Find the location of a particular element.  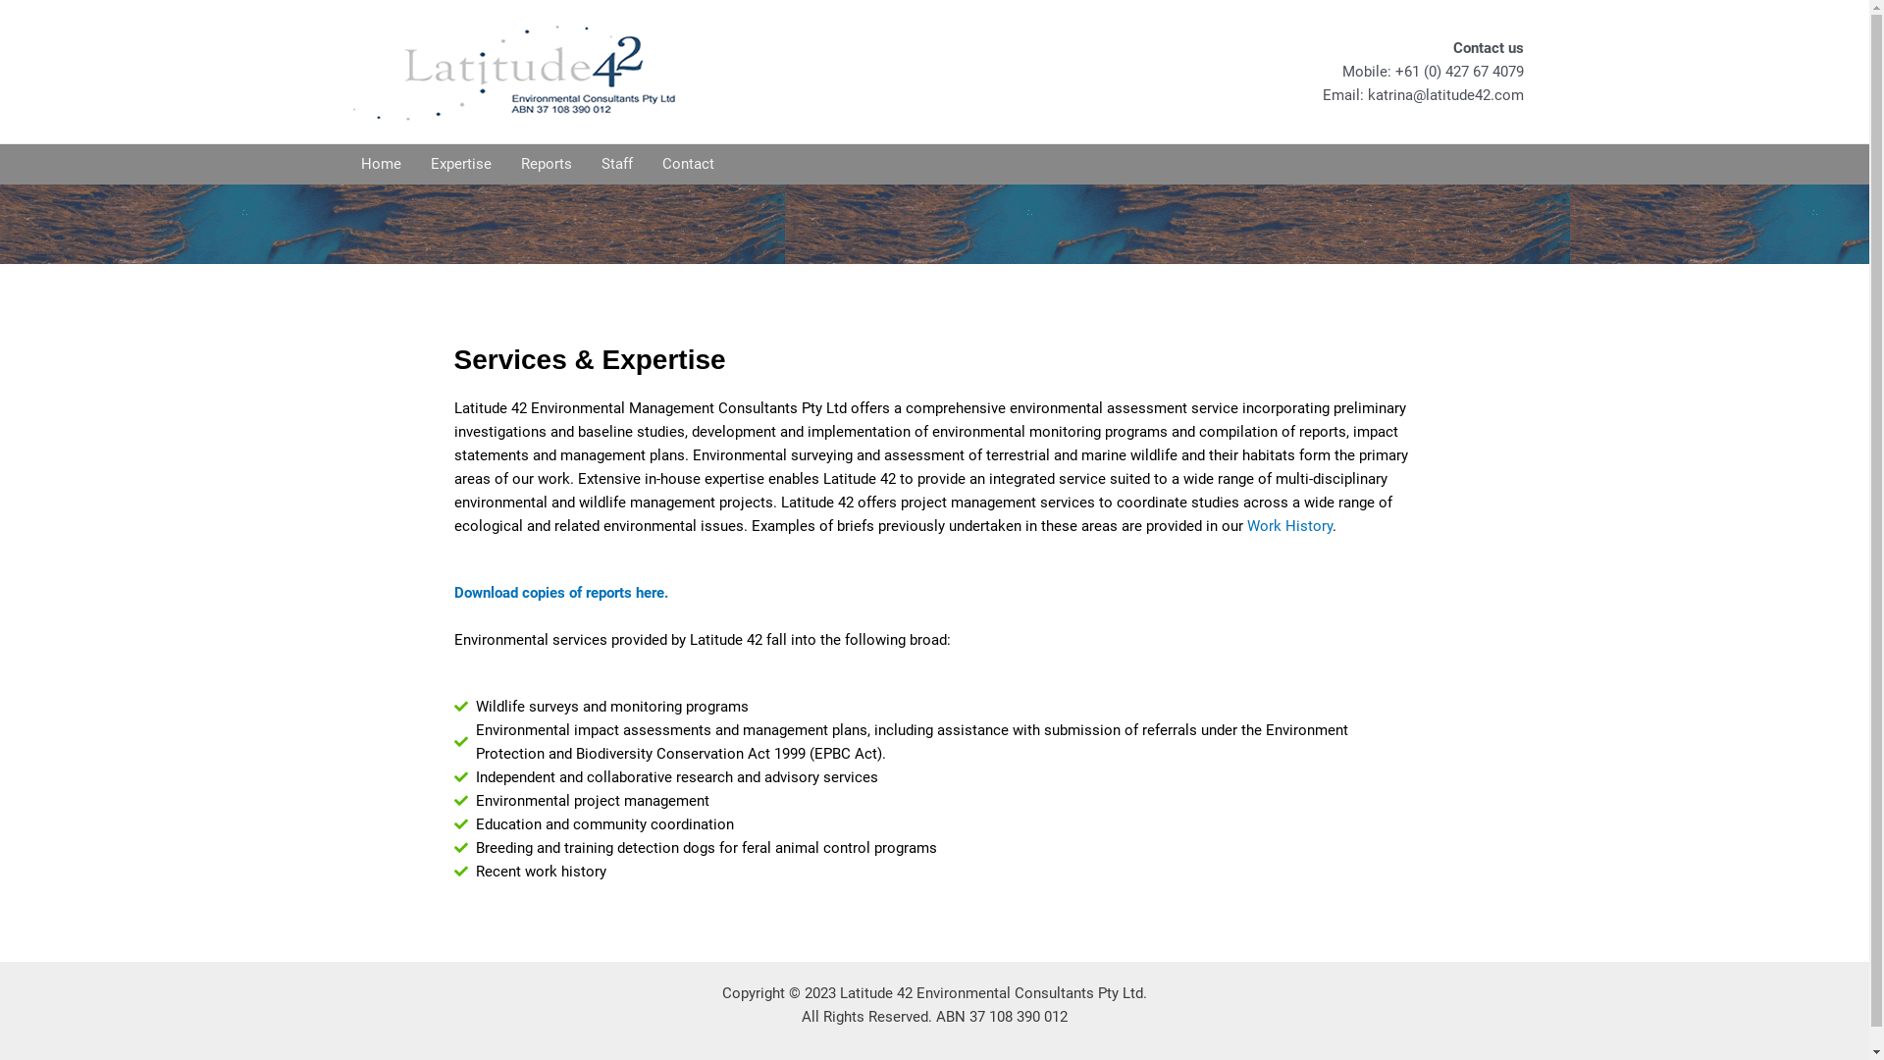

Expertise is located at coordinates (461, 163).